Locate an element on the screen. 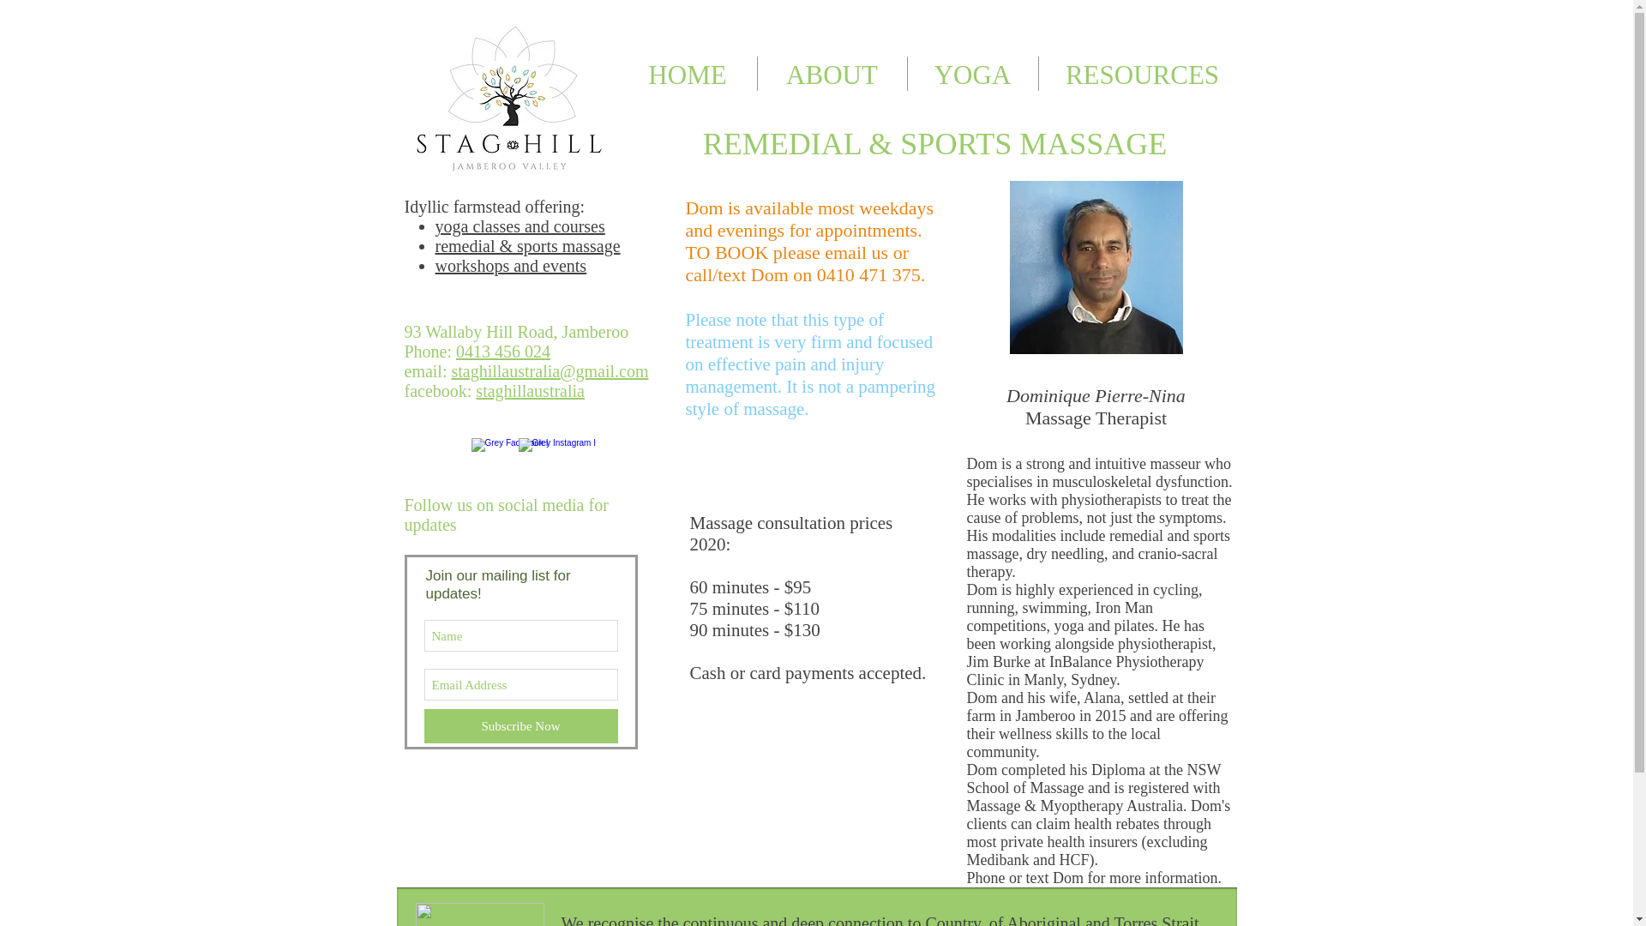 The image size is (1646, 926). HOME is located at coordinates (688, 73).